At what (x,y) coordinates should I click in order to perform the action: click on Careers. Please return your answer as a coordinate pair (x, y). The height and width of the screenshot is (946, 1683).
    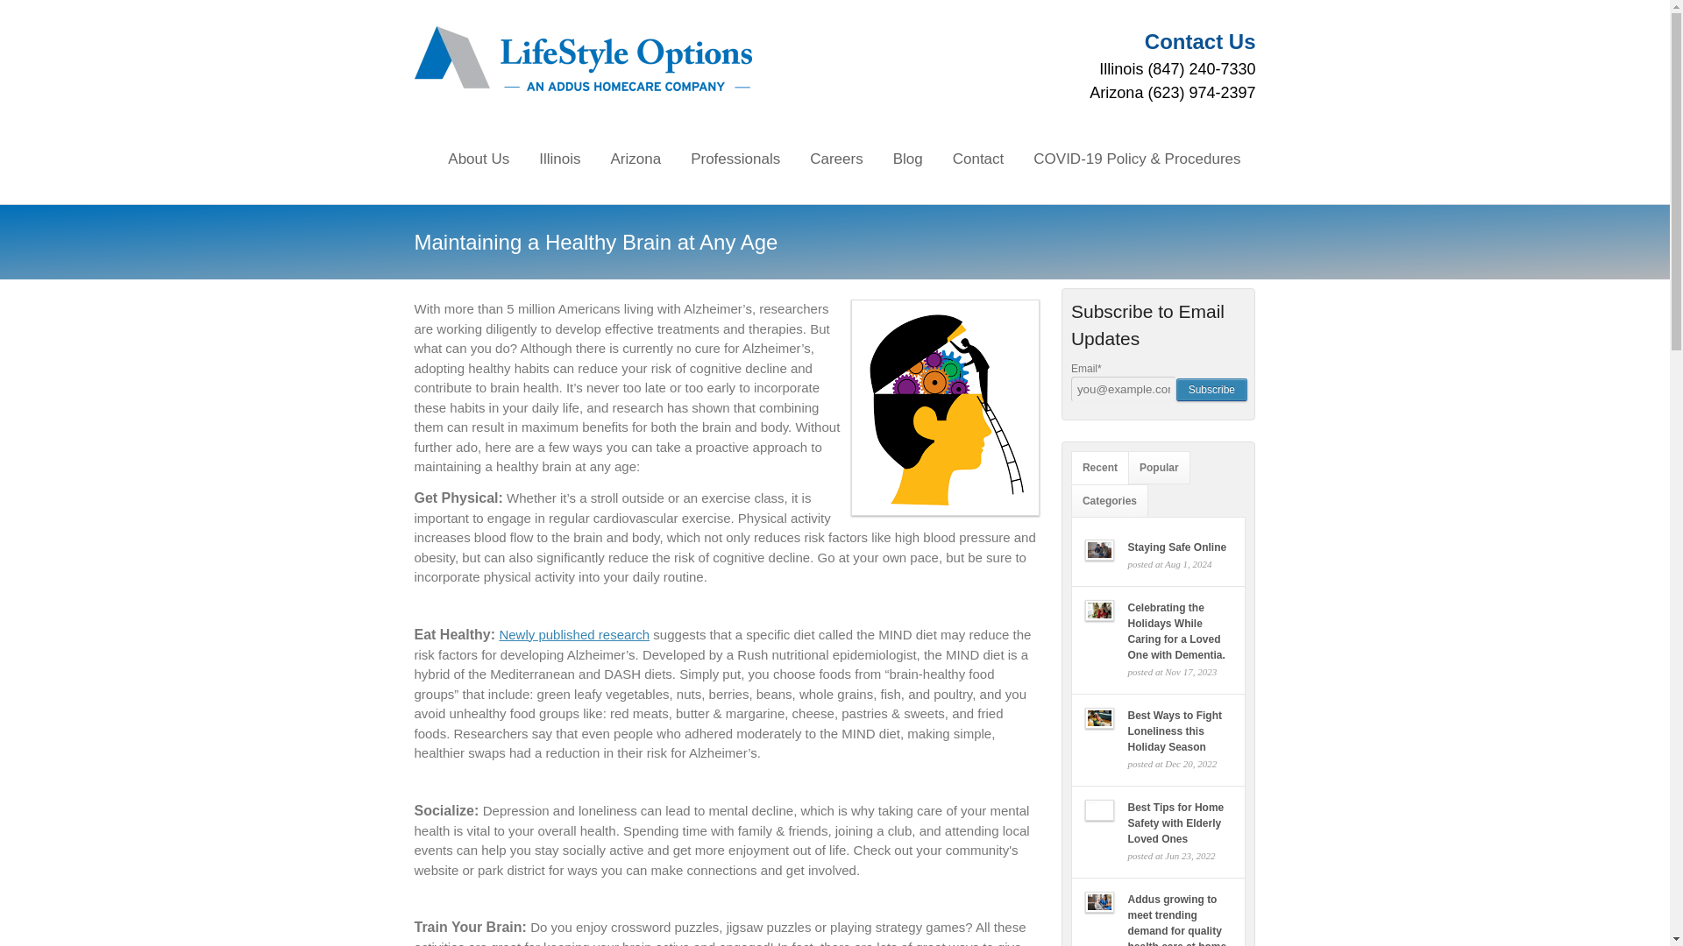
    Looking at the image, I should click on (836, 159).